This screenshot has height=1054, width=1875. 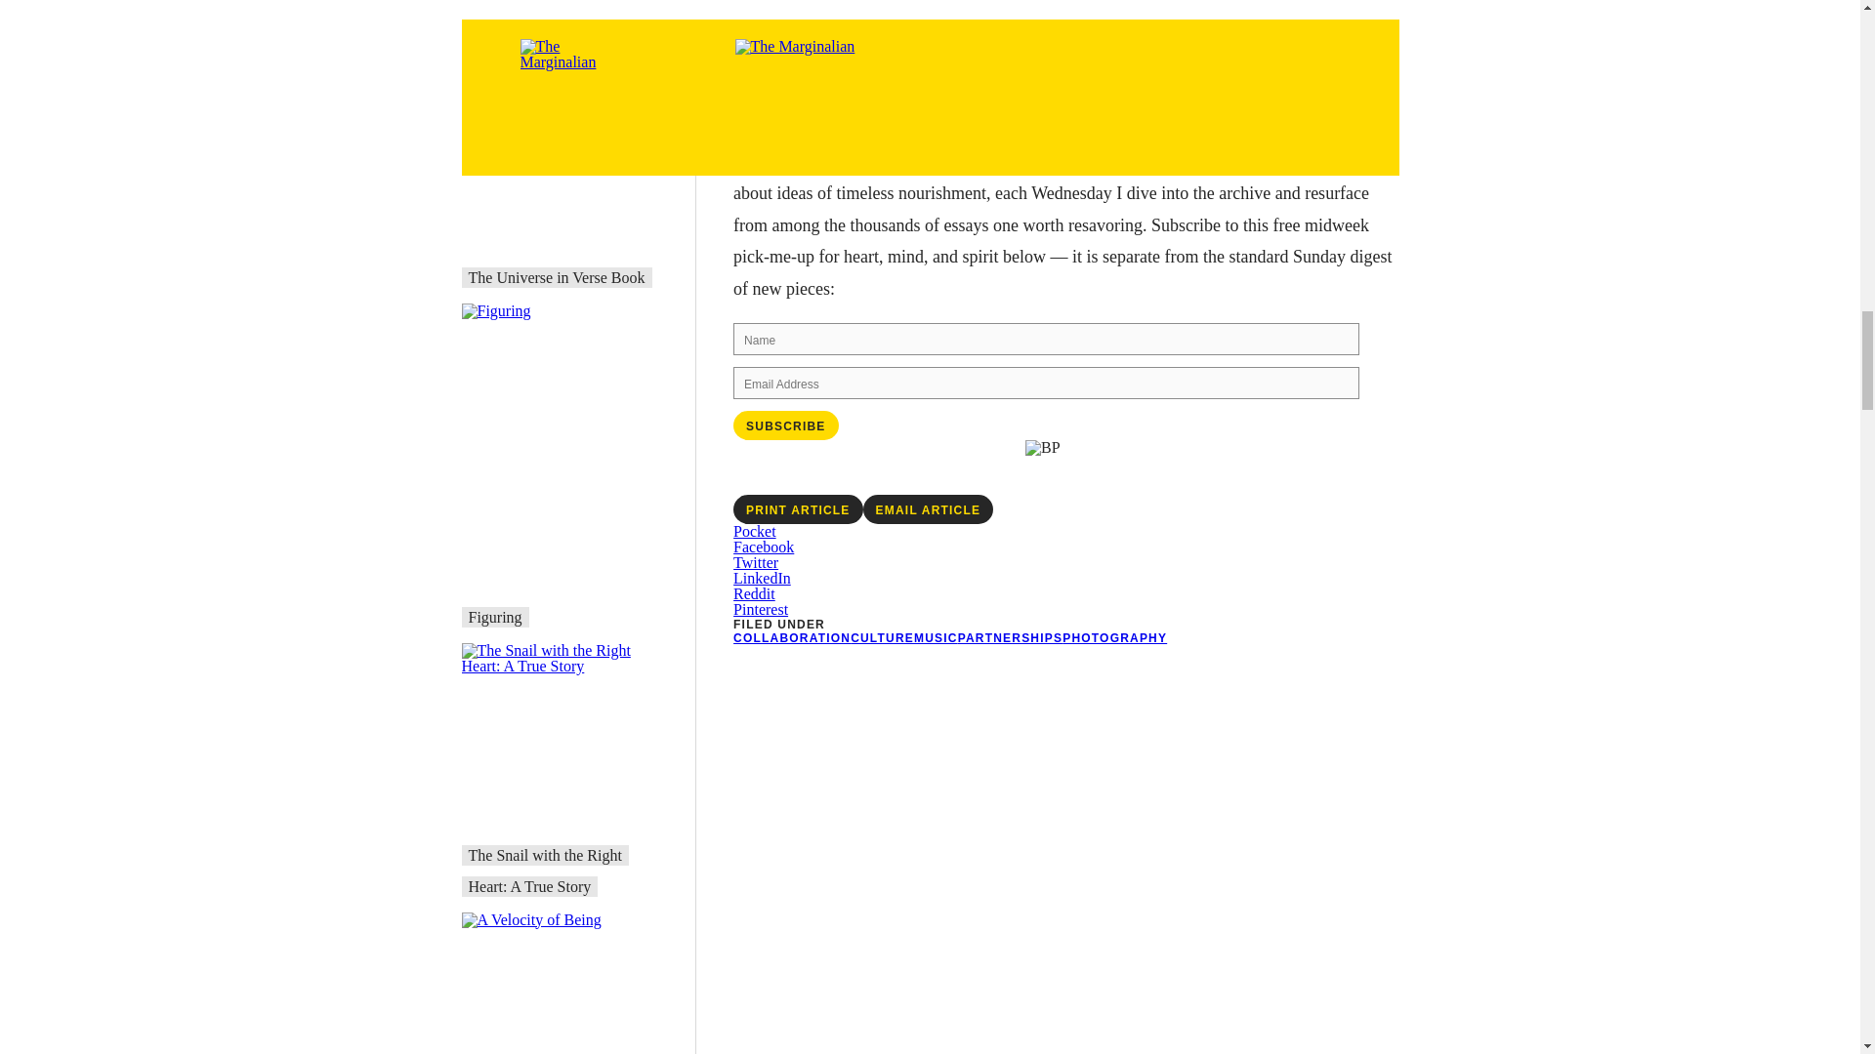 I want to click on The Snail with the Right Heart: A True Story, so click(x=545, y=871).